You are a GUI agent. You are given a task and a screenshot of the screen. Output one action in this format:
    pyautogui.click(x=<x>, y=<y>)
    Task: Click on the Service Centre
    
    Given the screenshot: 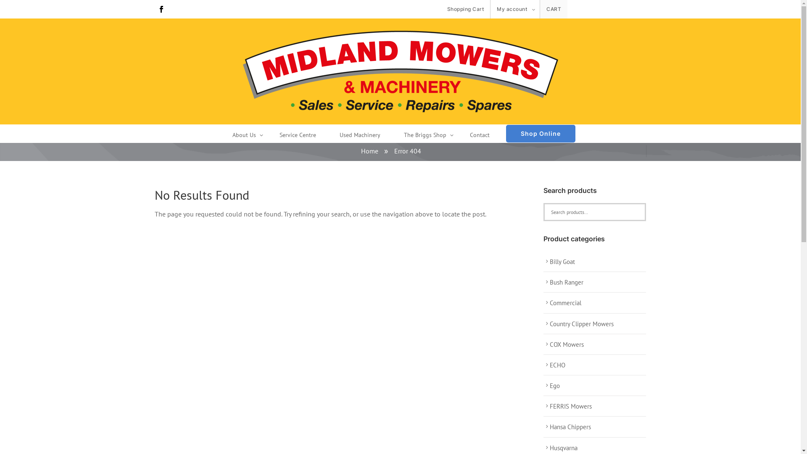 What is the action you would take?
    pyautogui.click(x=298, y=136)
    